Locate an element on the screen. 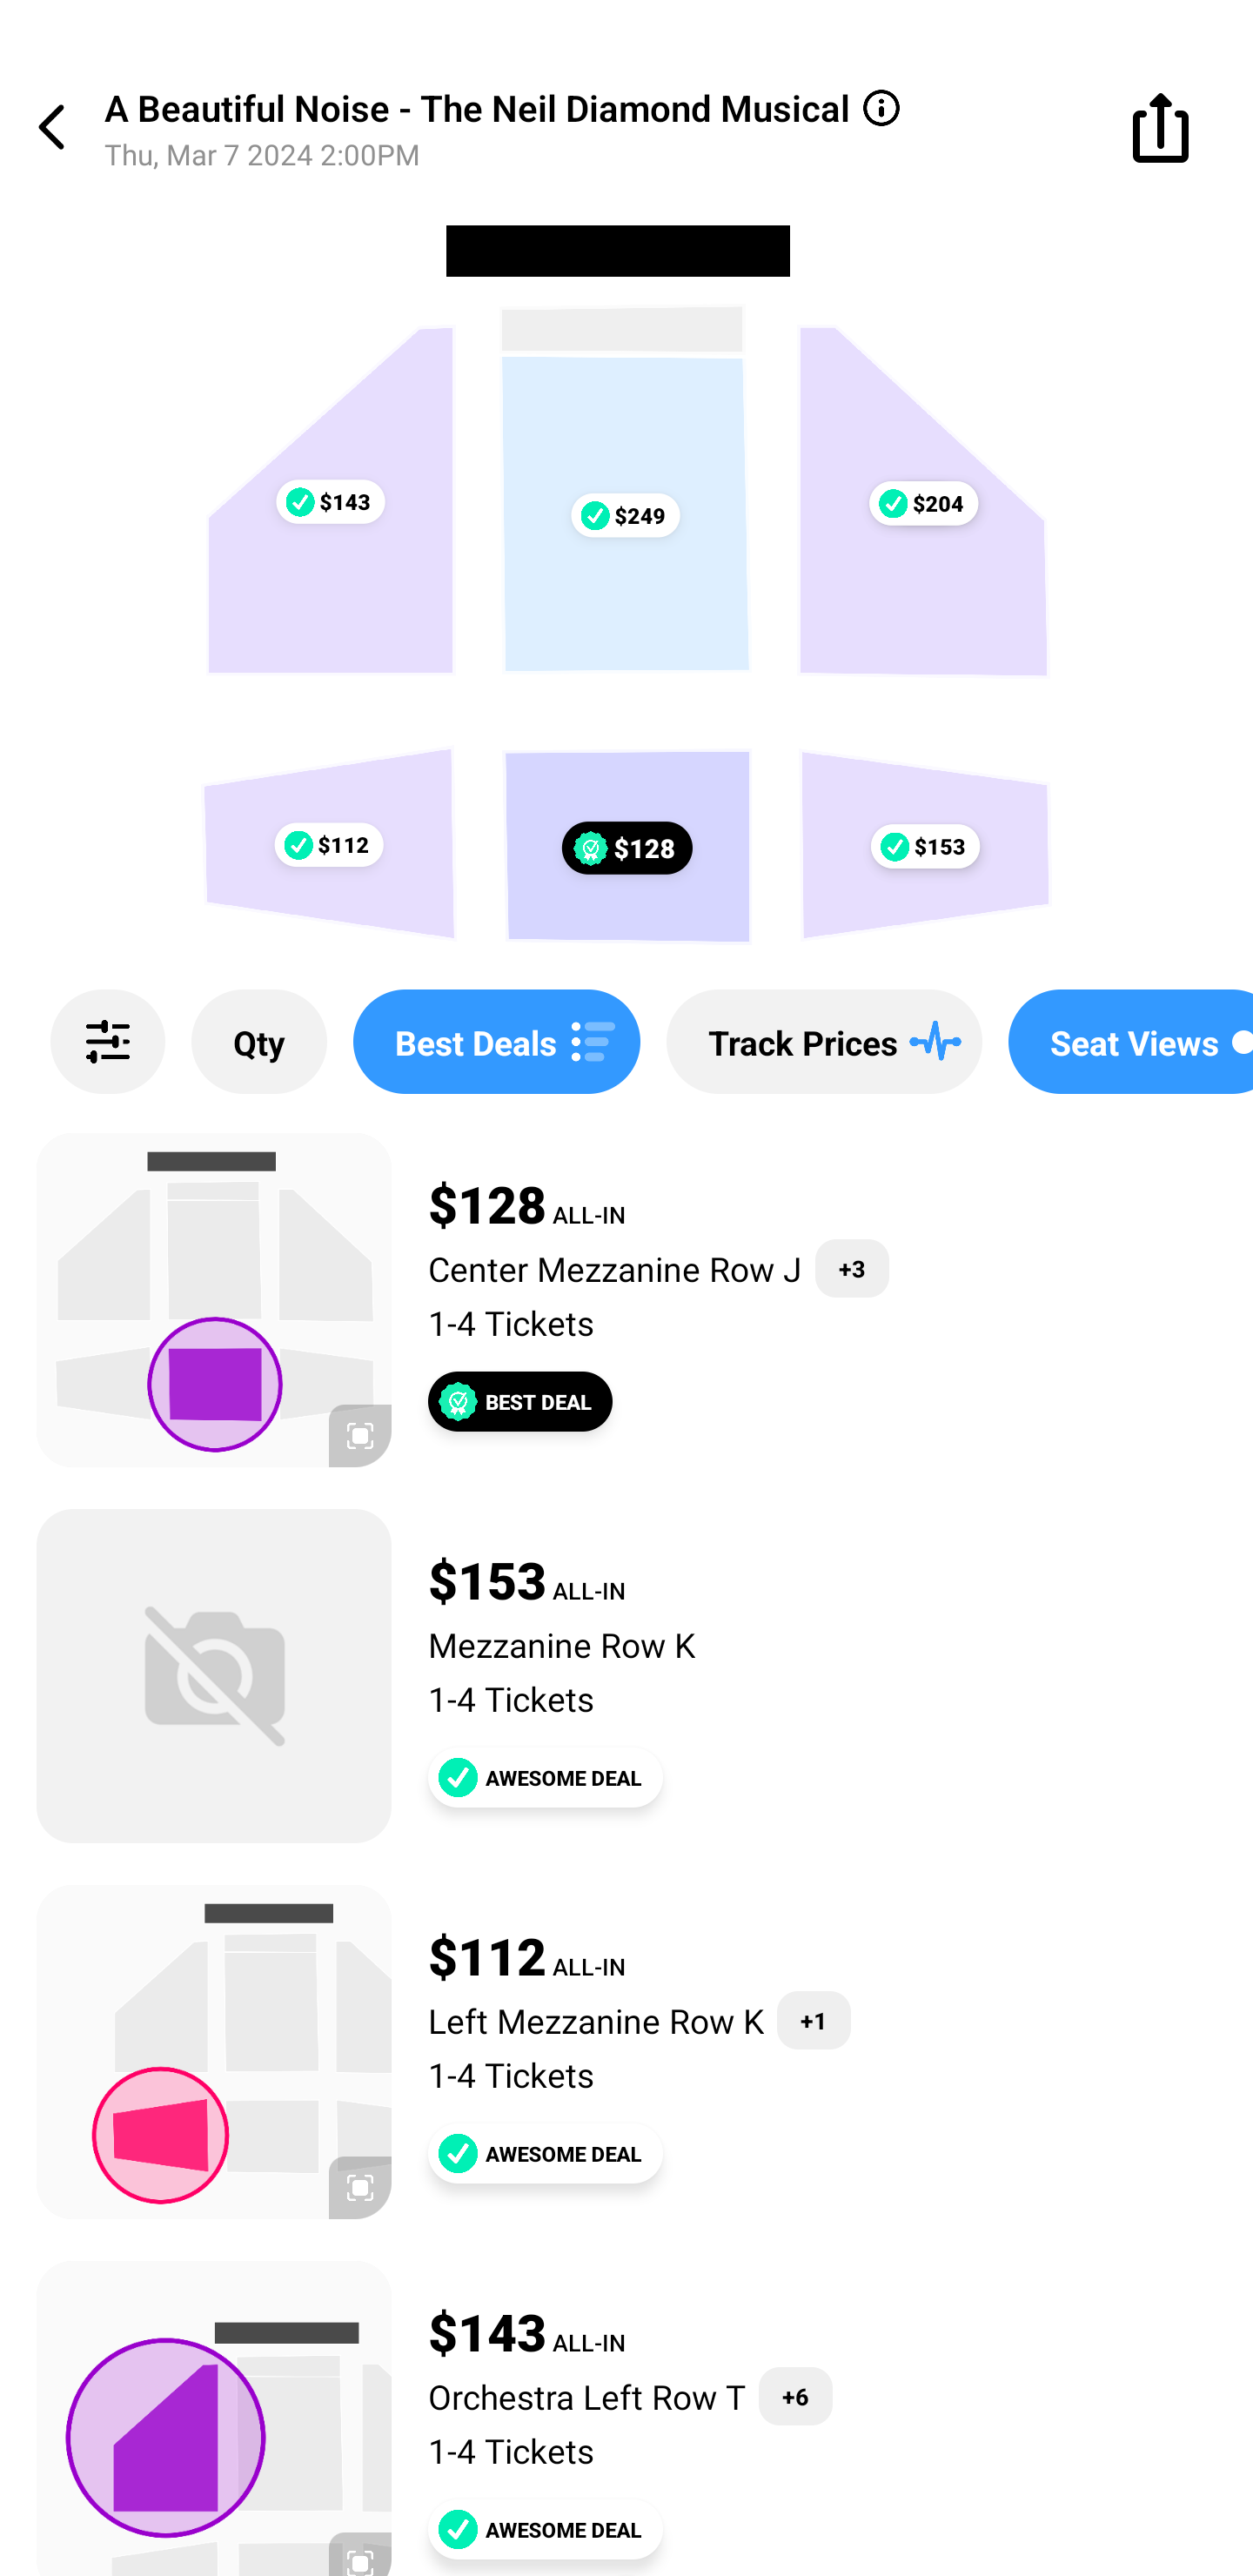 The height and width of the screenshot is (2576, 1253). Track Prices is located at coordinates (824, 1042).